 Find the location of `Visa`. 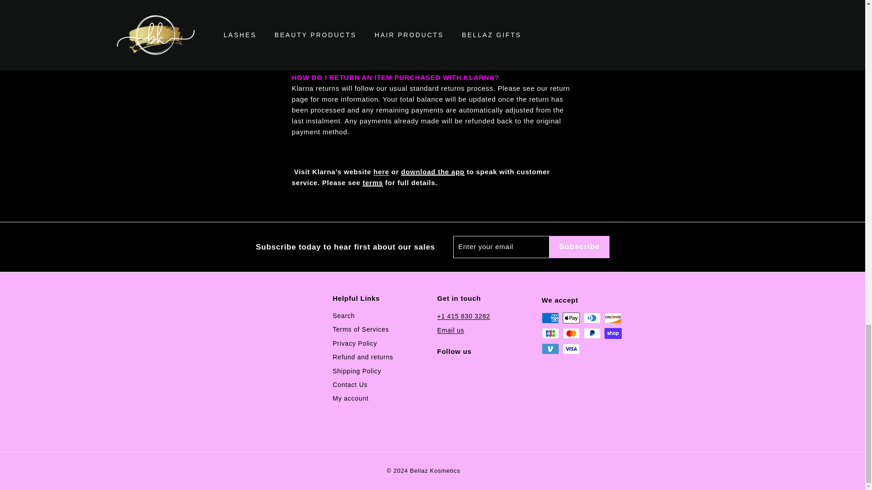

Visa is located at coordinates (571, 348).